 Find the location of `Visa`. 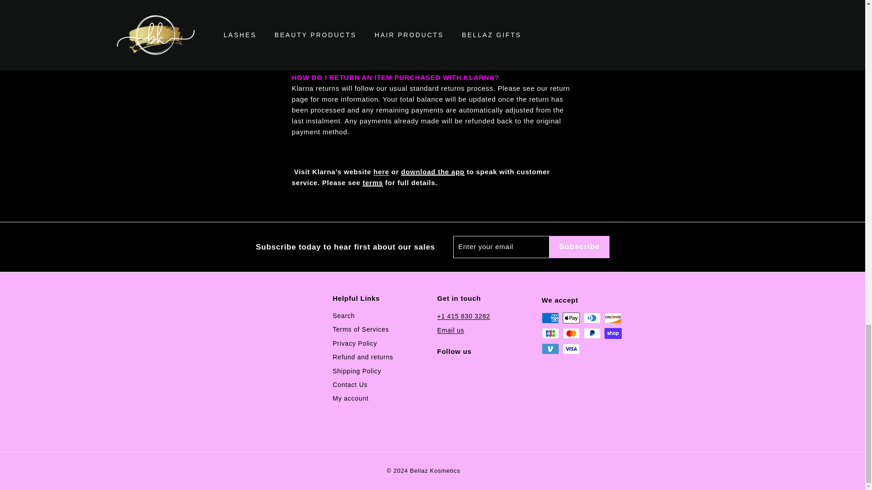

Visa is located at coordinates (571, 348).